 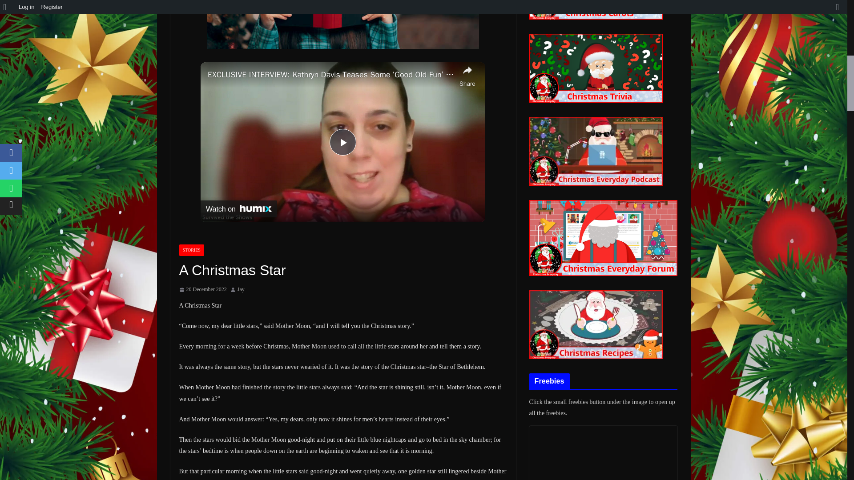 What do you see at coordinates (342, 142) in the screenshot?
I see `Play Video` at bounding box center [342, 142].